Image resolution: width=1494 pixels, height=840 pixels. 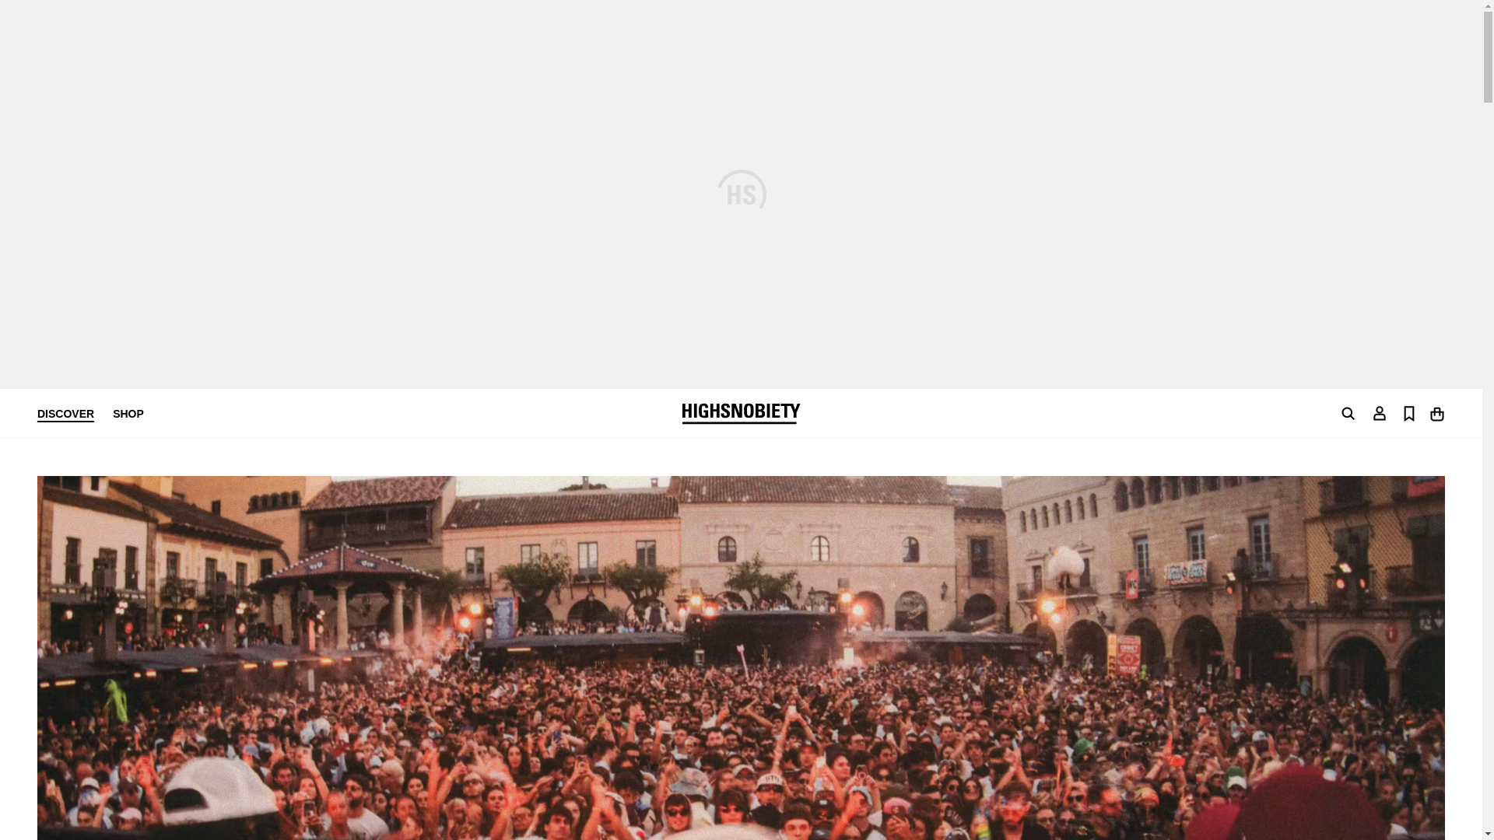 What do you see at coordinates (1436, 412) in the screenshot?
I see `Go To Shopping Cart` at bounding box center [1436, 412].